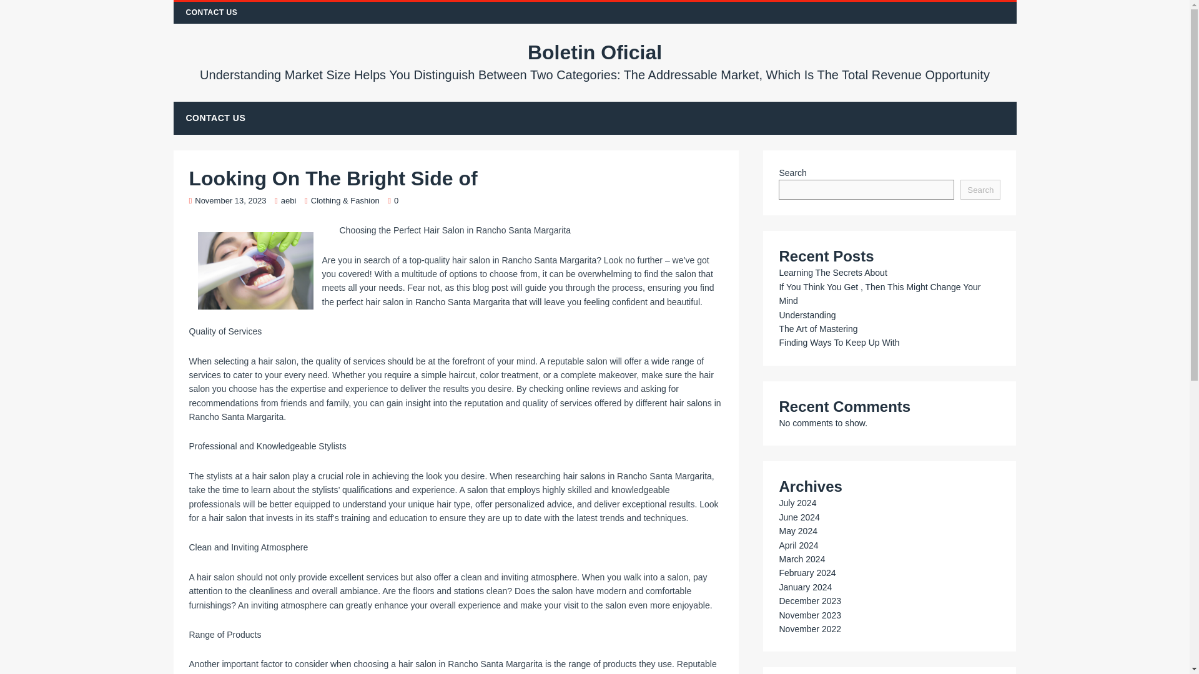 This screenshot has width=1199, height=674. Describe the element at coordinates (289, 201) in the screenshot. I see `aebi` at that location.